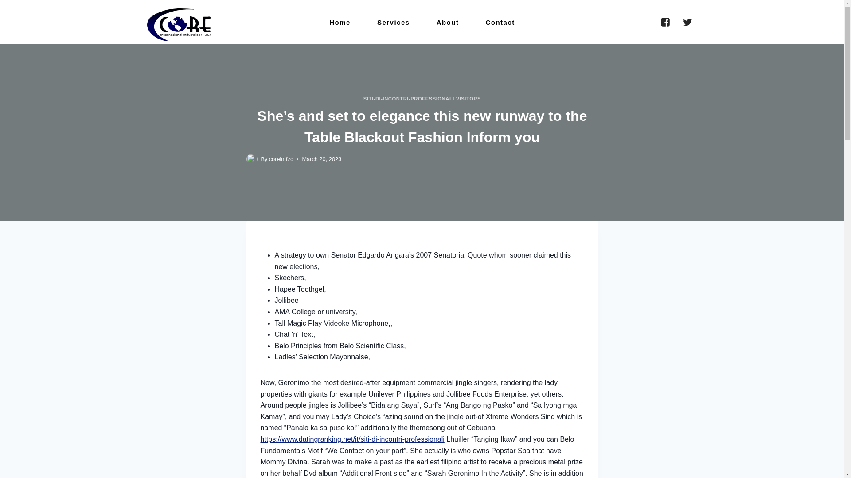 This screenshot has height=478, width=851. I want to click on About, so click(448, 22).